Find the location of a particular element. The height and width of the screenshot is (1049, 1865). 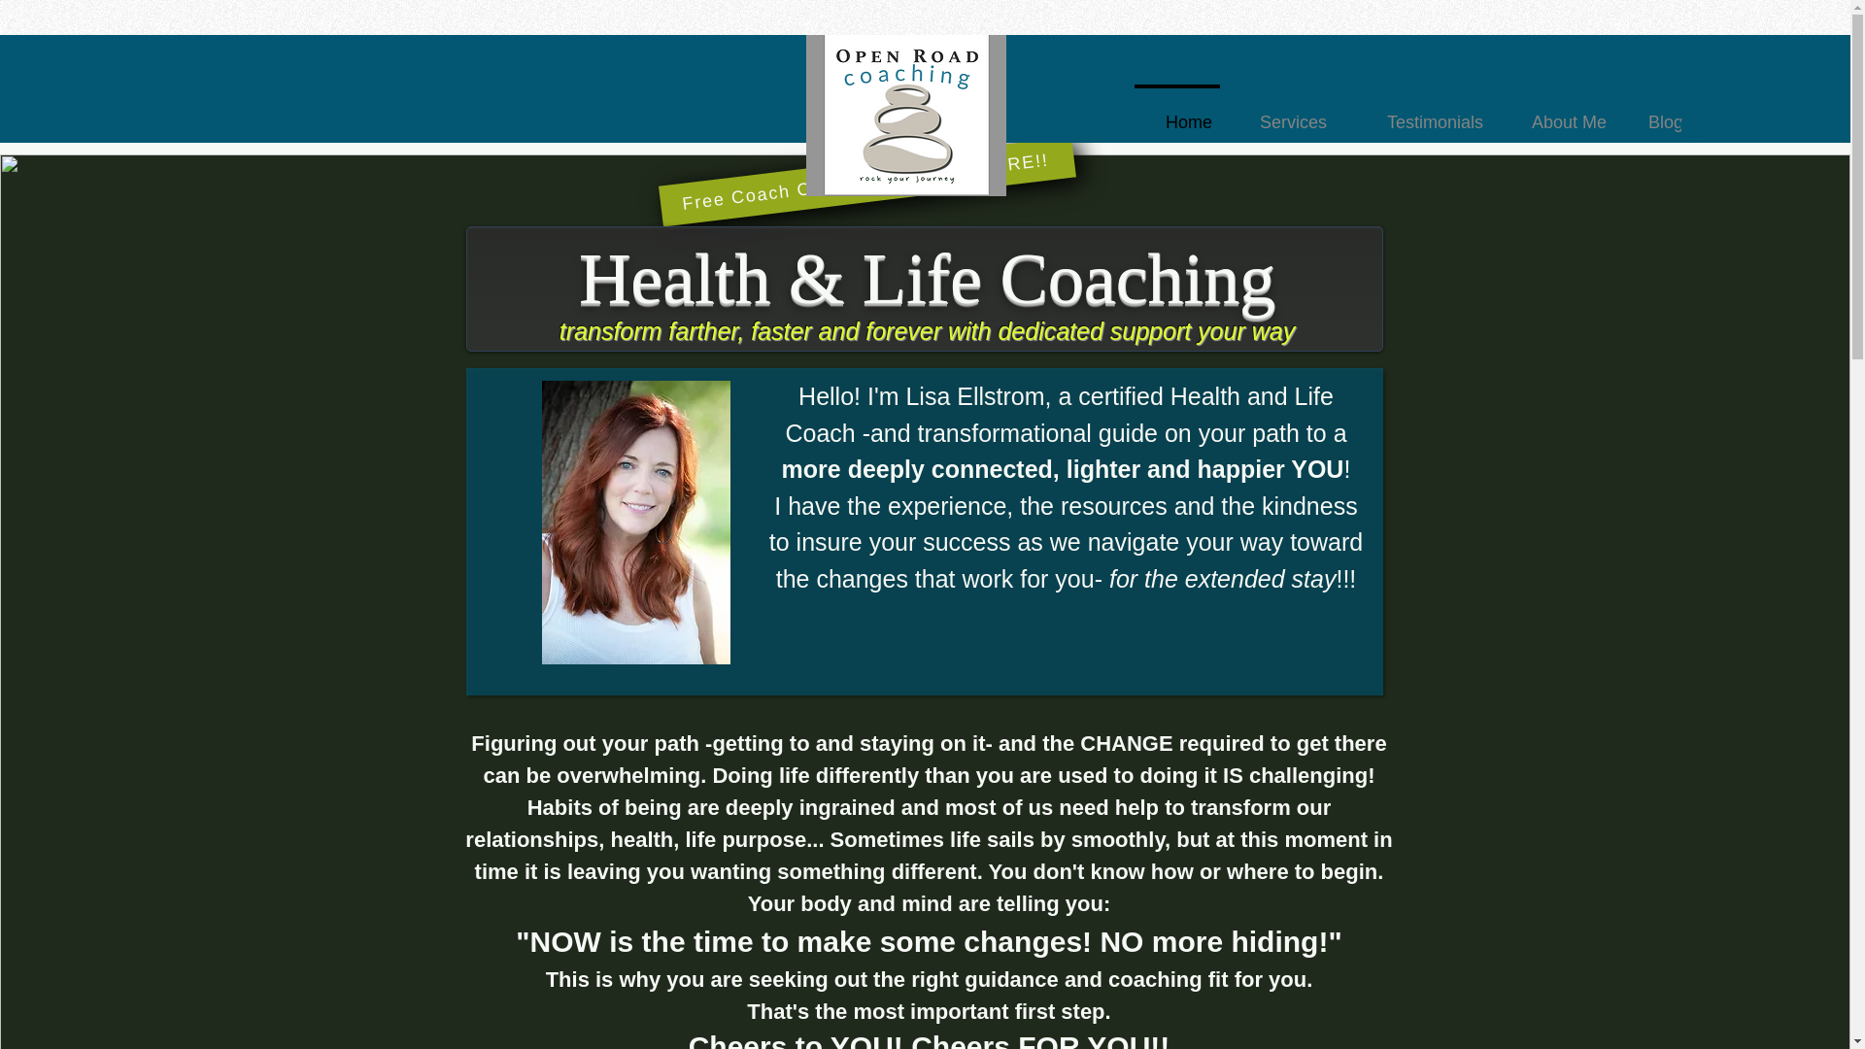

Testimonials is located at coordinates (1414, 114).